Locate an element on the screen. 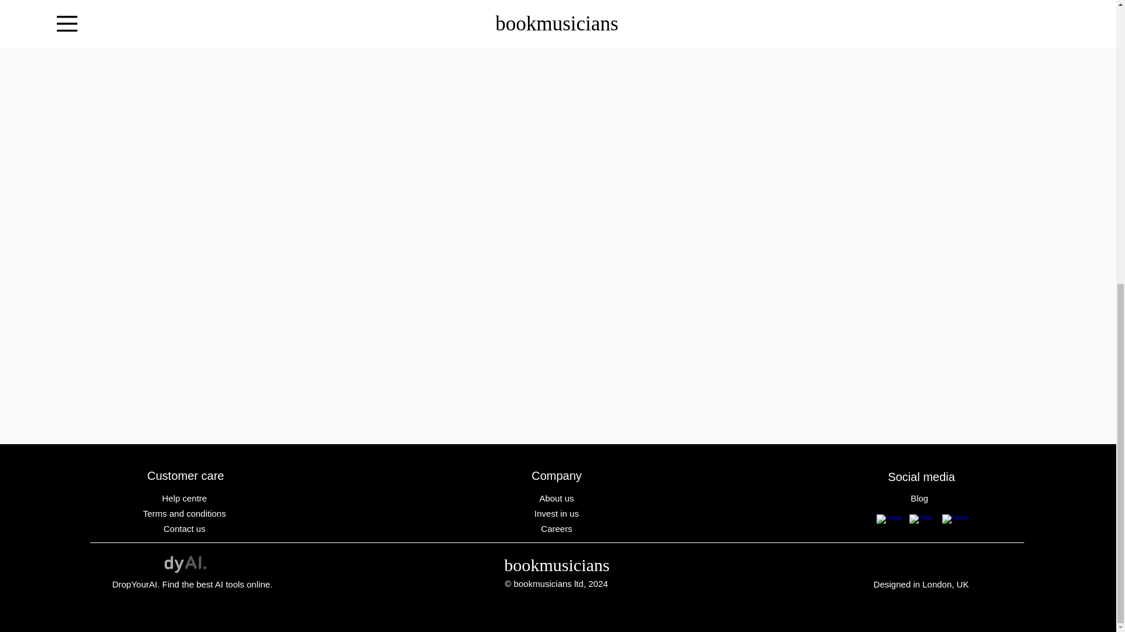 This screenshot has width=1125, height=632. Terms and conditions is located at coordinates (185, 513).